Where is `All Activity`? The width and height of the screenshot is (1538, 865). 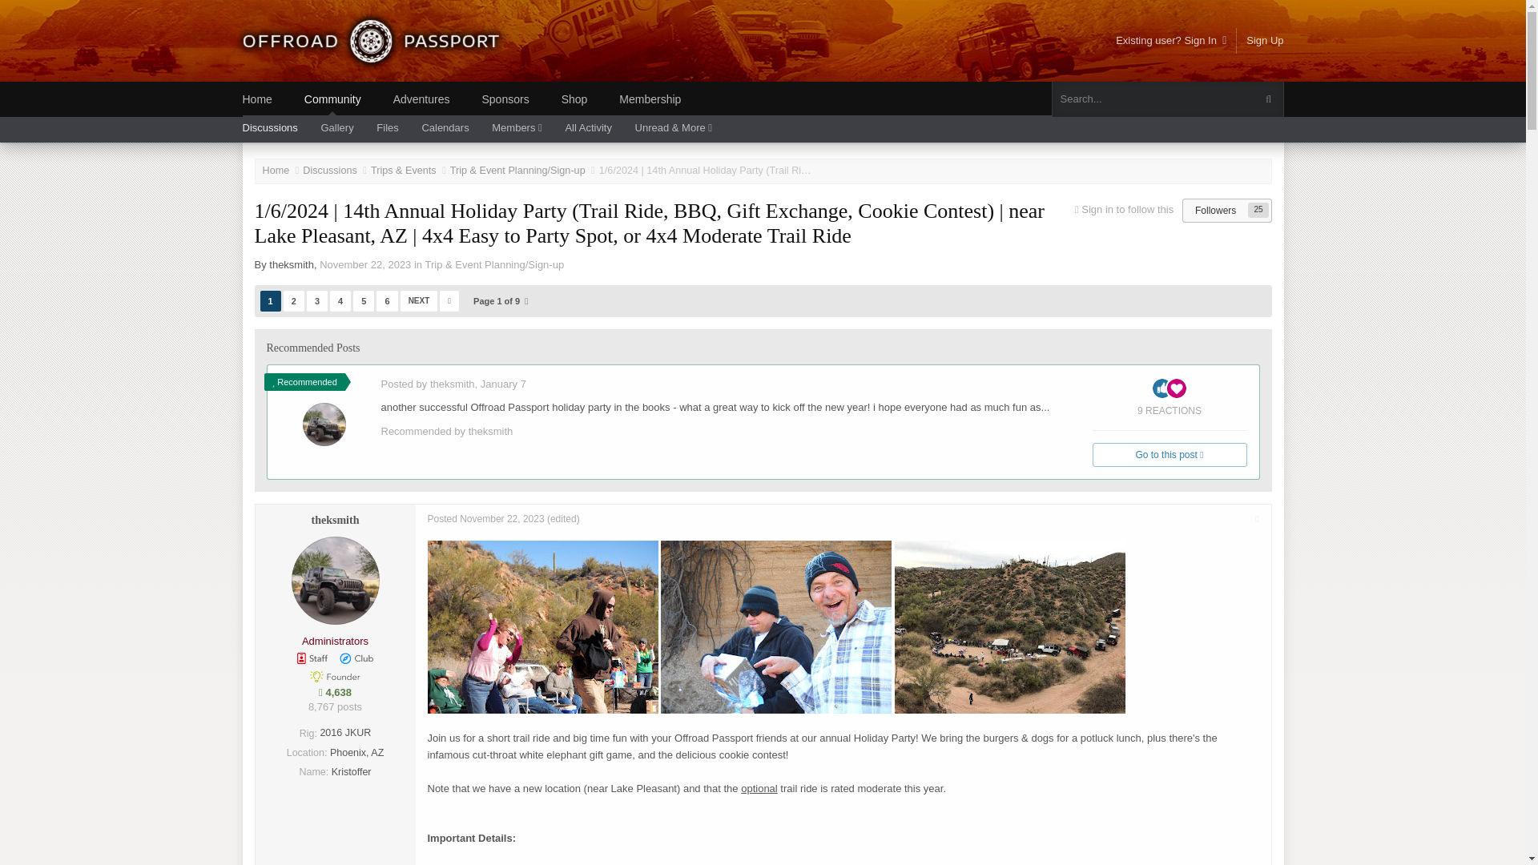
All Activity is located at coordinates (598, 129).